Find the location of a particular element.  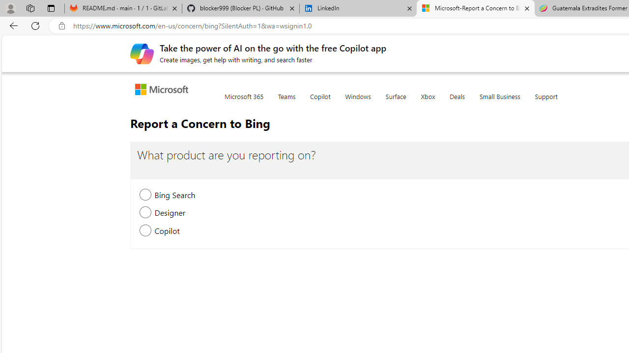

Create images, get help with writing, and search faster is located at coordinates (142, 53).